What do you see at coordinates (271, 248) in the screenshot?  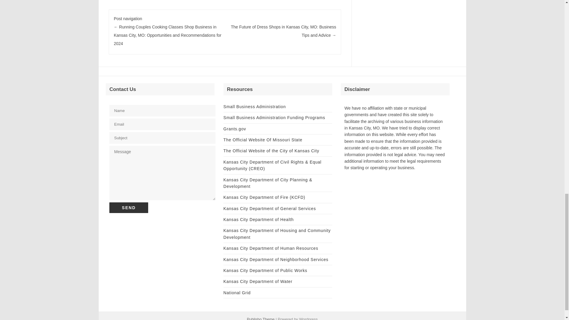 I see `Kansas City Department of Human Resources` at bounding box center [271, 248].